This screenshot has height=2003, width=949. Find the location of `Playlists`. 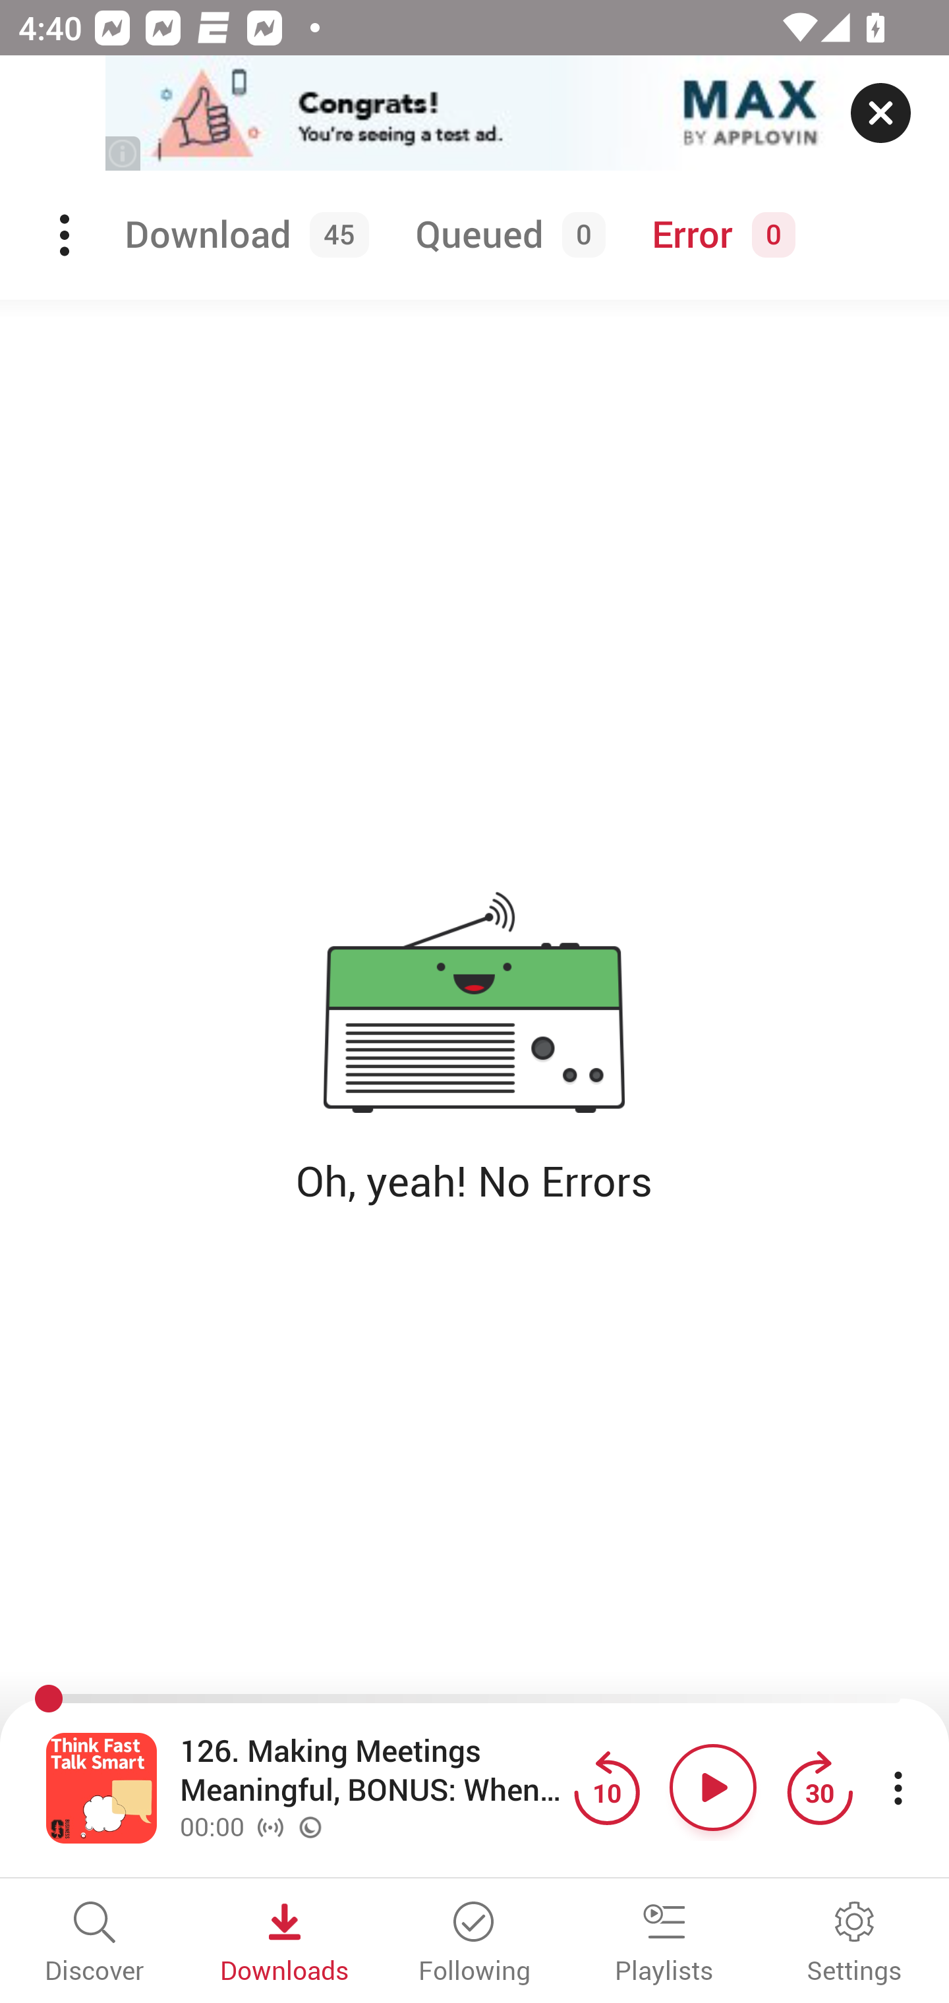

Playlists is located at coordinates (664, 1944).